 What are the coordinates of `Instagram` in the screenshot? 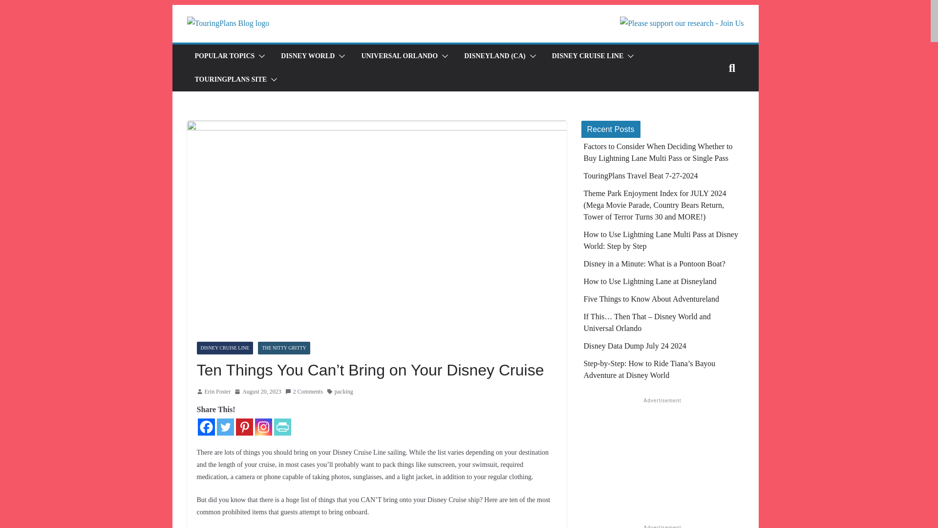 It's located at (263, 427).